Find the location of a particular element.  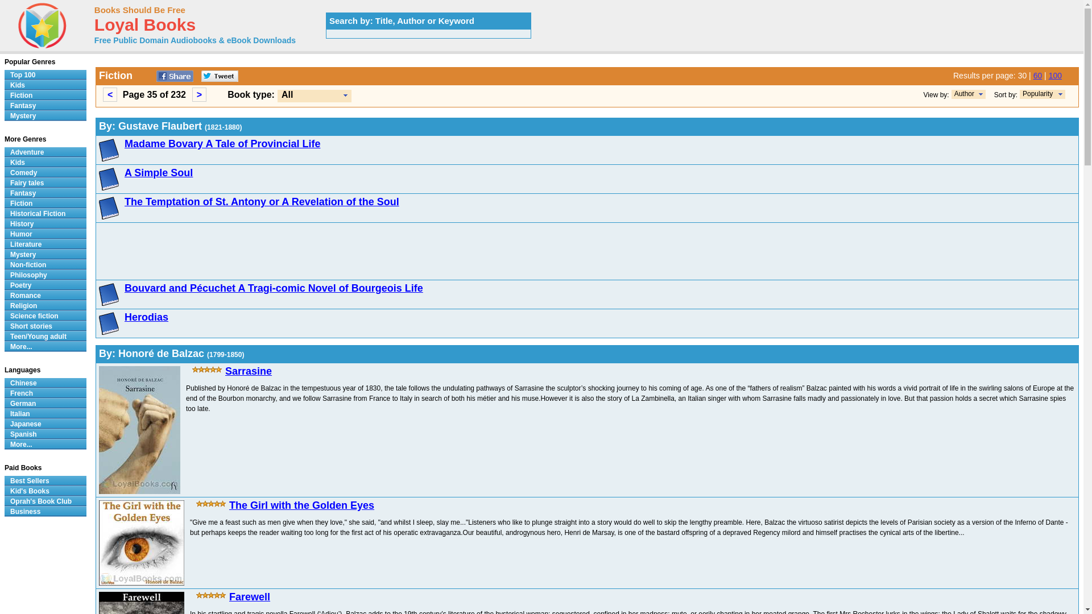

Advertisement is located at coordinates (440, 251).